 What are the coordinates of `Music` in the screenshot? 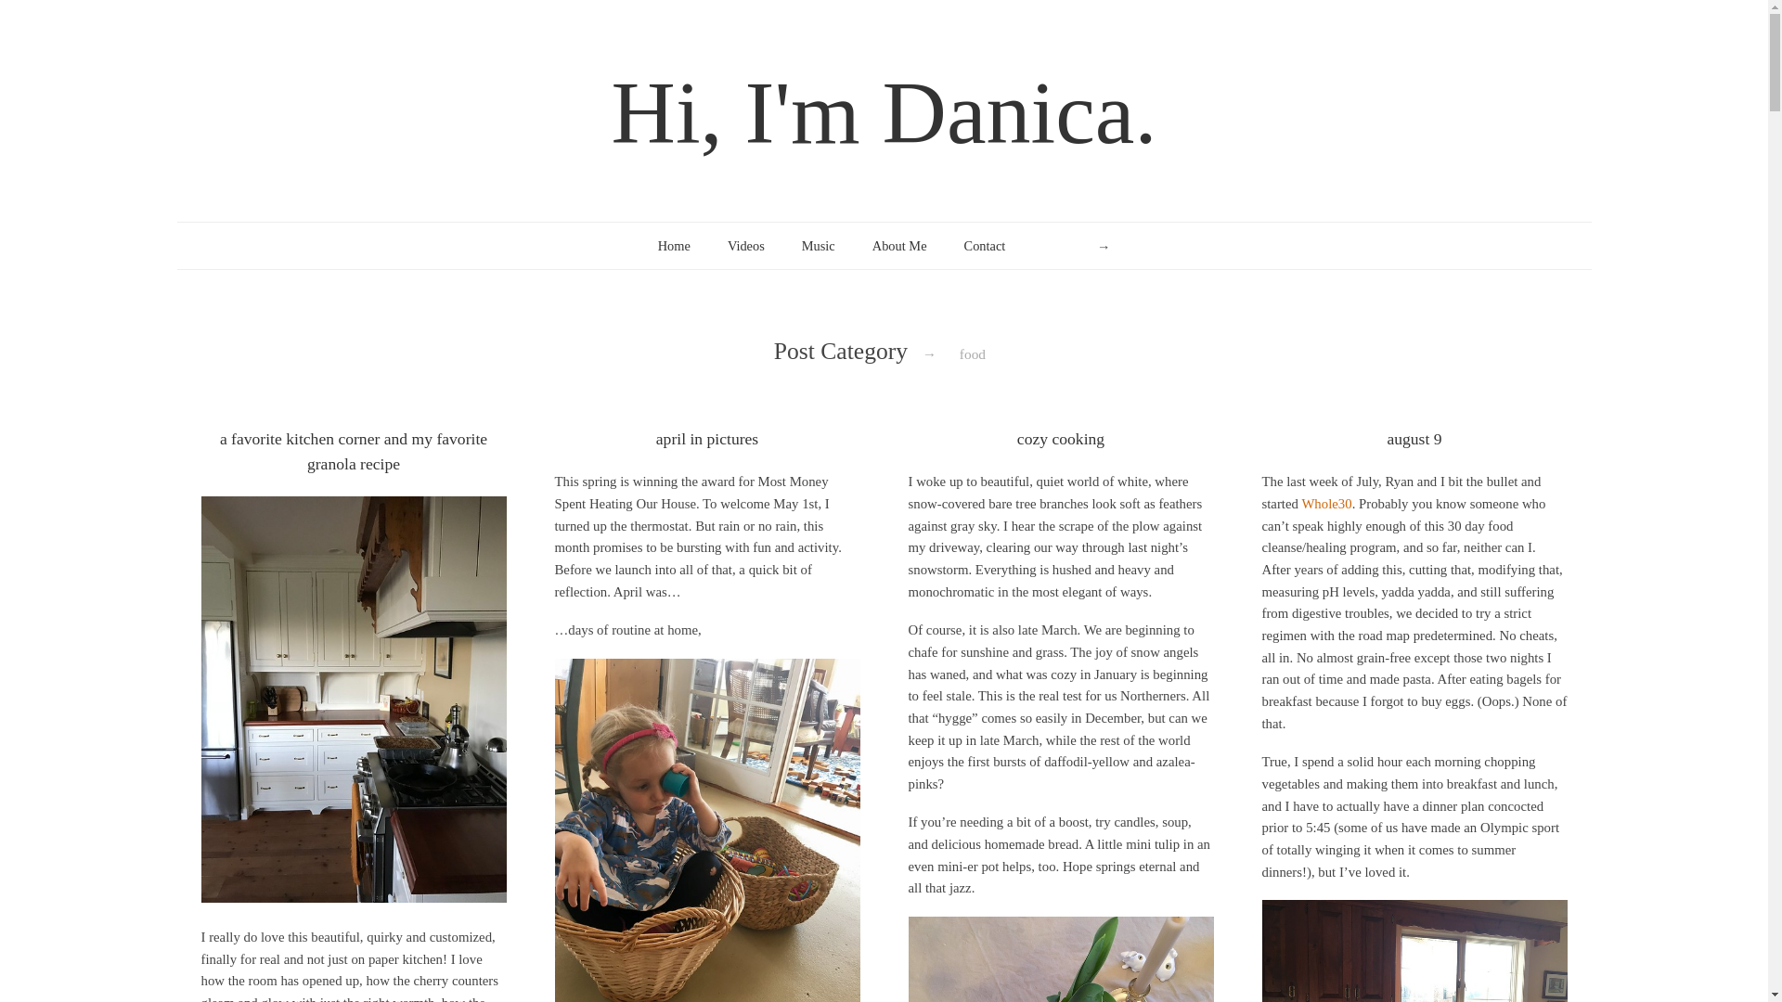 It's located at (819, 245).